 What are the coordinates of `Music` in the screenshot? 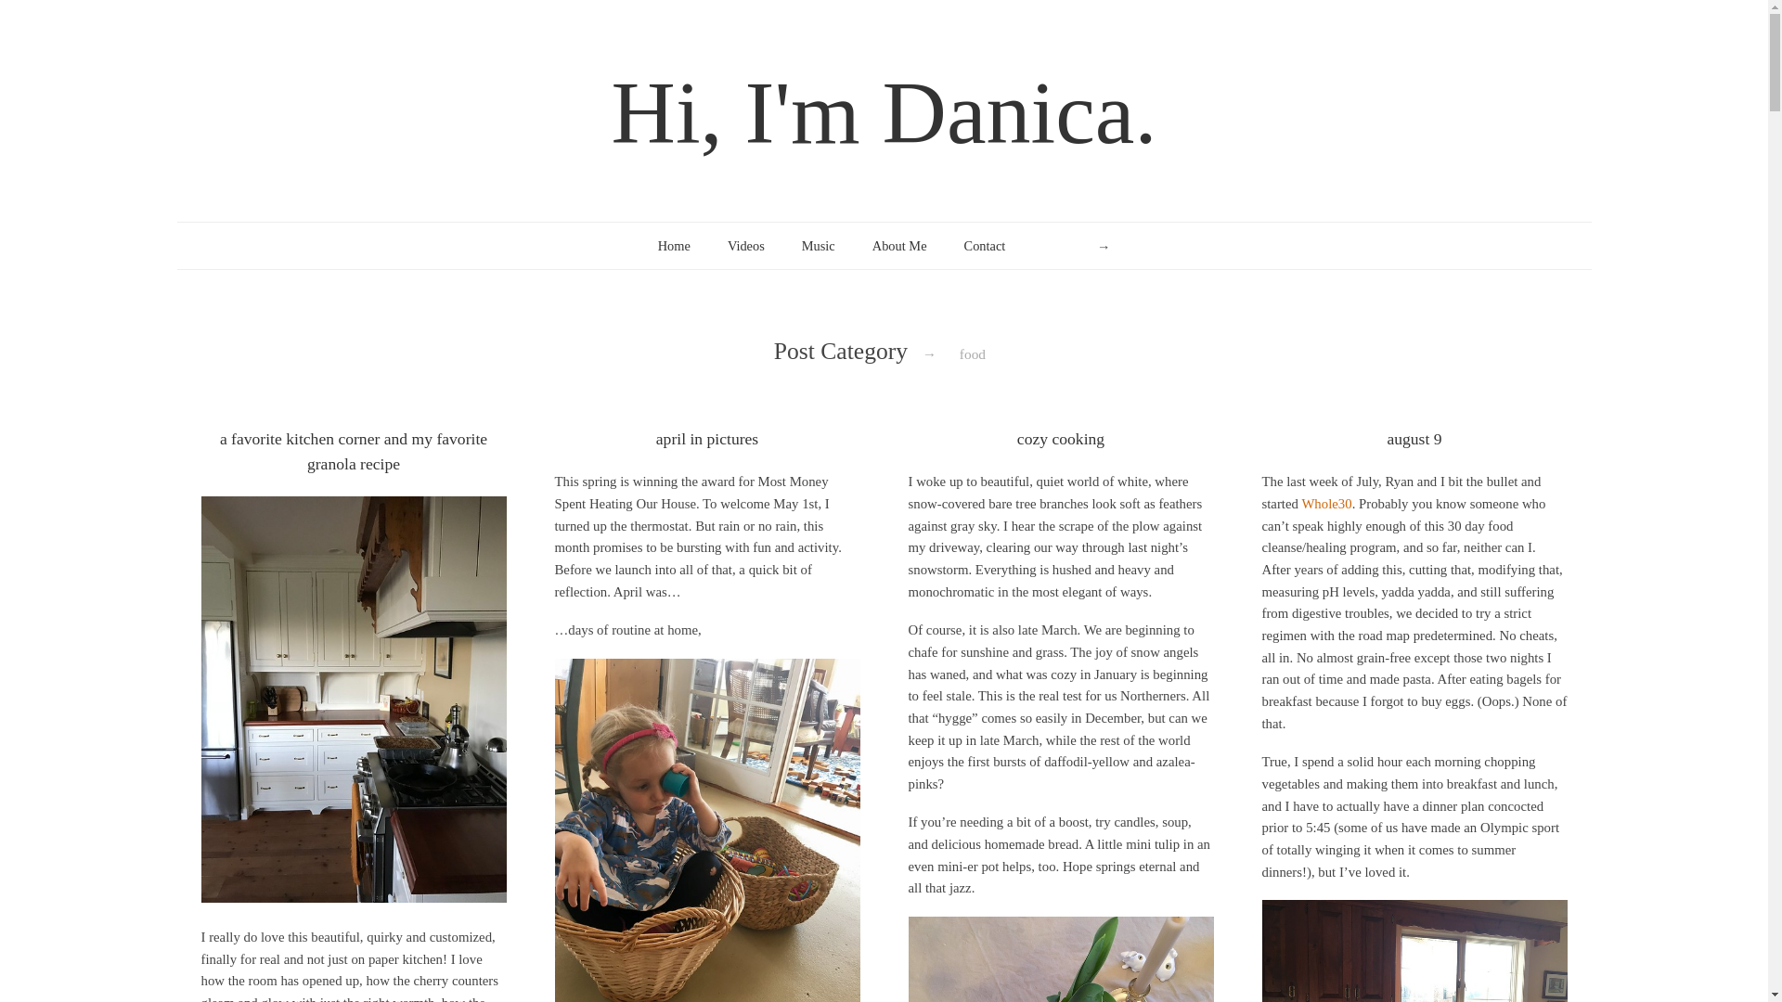 It's located at (819, 245).